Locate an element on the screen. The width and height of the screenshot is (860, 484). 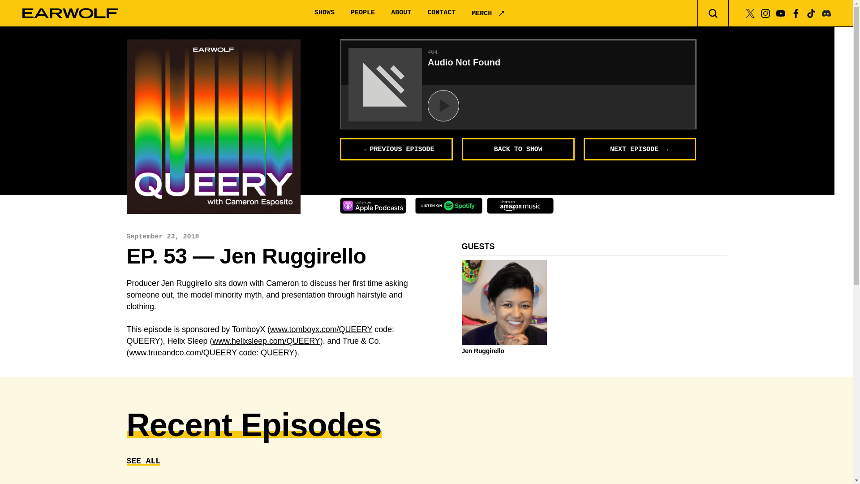
CONTACT is located at coordinates (442, 13).